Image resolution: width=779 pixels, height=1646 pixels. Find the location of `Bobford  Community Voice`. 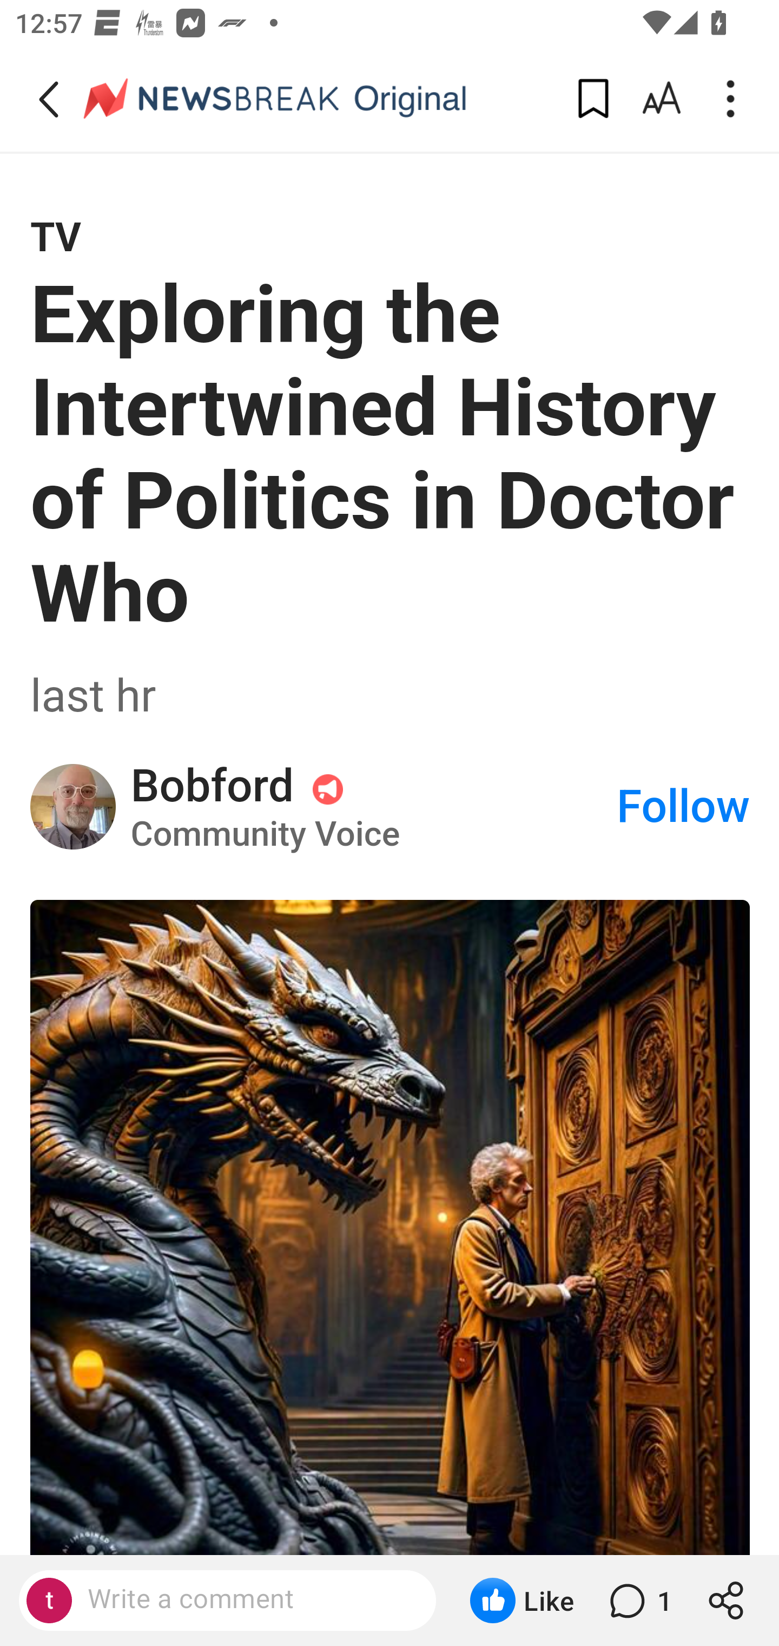

Bobford  Community Voice is located at coordinates (372, 806).